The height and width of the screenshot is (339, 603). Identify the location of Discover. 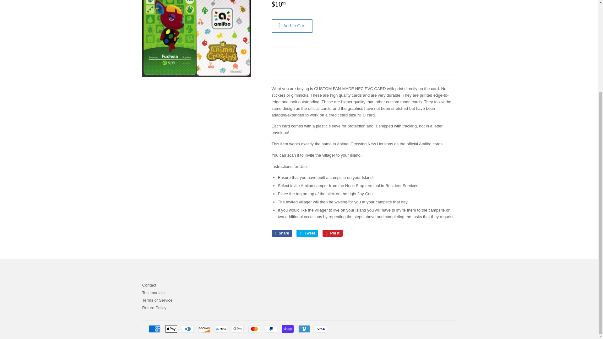
(204, 329).